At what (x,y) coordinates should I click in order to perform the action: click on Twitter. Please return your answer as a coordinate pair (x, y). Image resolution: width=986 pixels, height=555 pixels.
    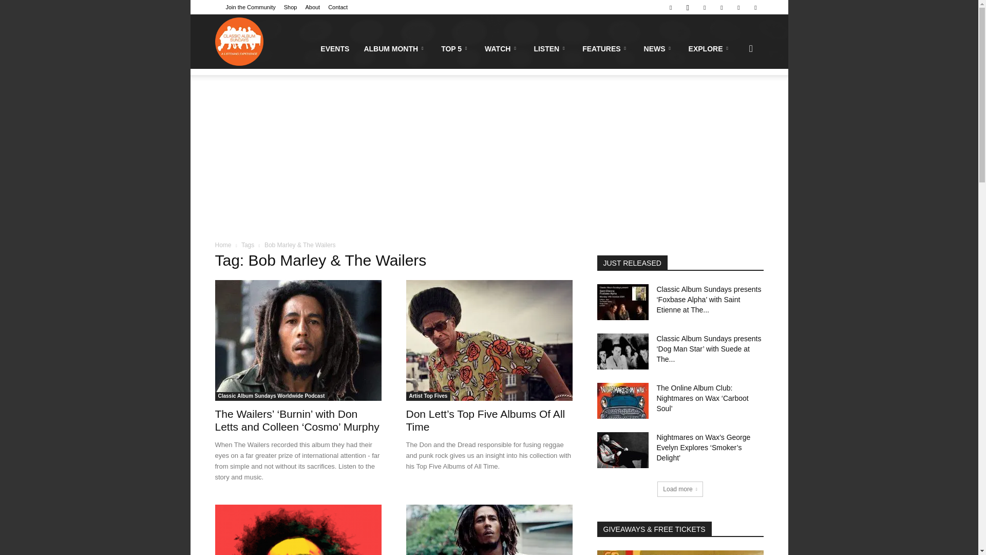
    Looking at the image, I should click on (738, 7).